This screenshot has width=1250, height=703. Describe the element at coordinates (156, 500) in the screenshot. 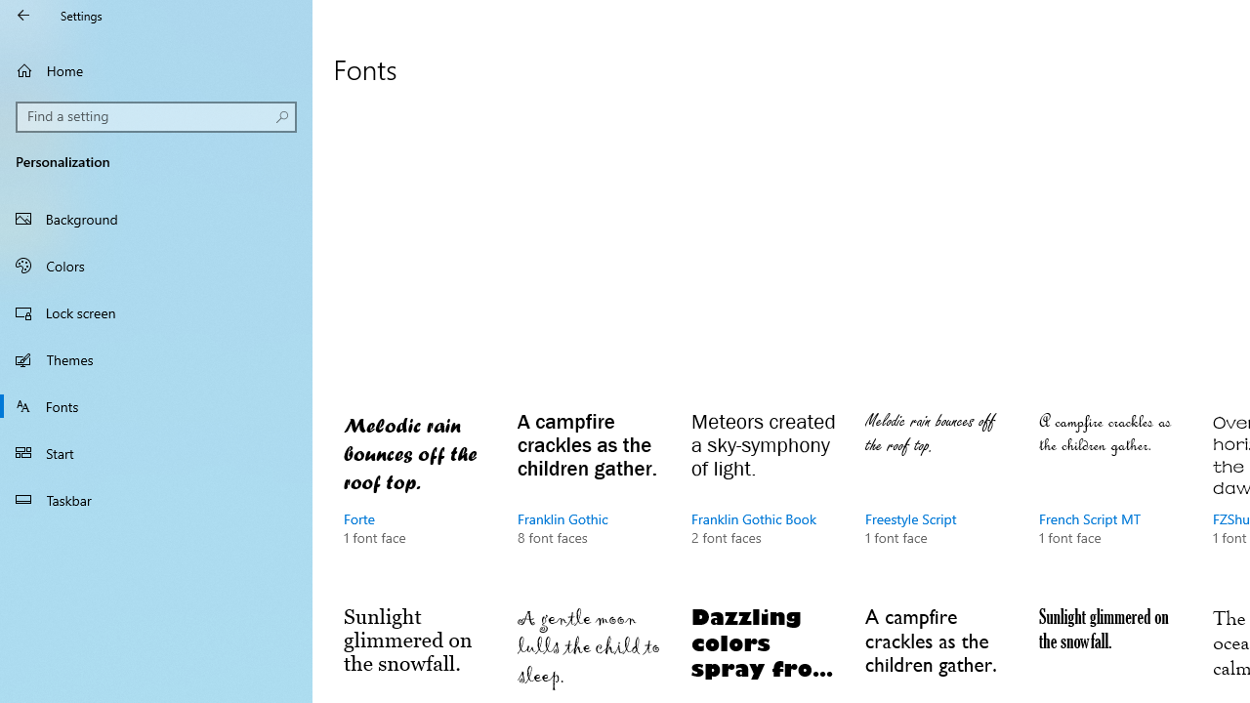

I see `Taskbar` at that location.